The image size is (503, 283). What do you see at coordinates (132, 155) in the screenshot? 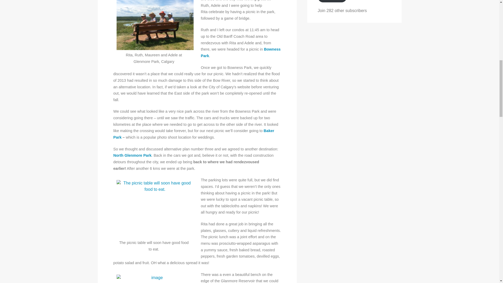
I see `North Glenmore Park` at bounding box center [132, 155].